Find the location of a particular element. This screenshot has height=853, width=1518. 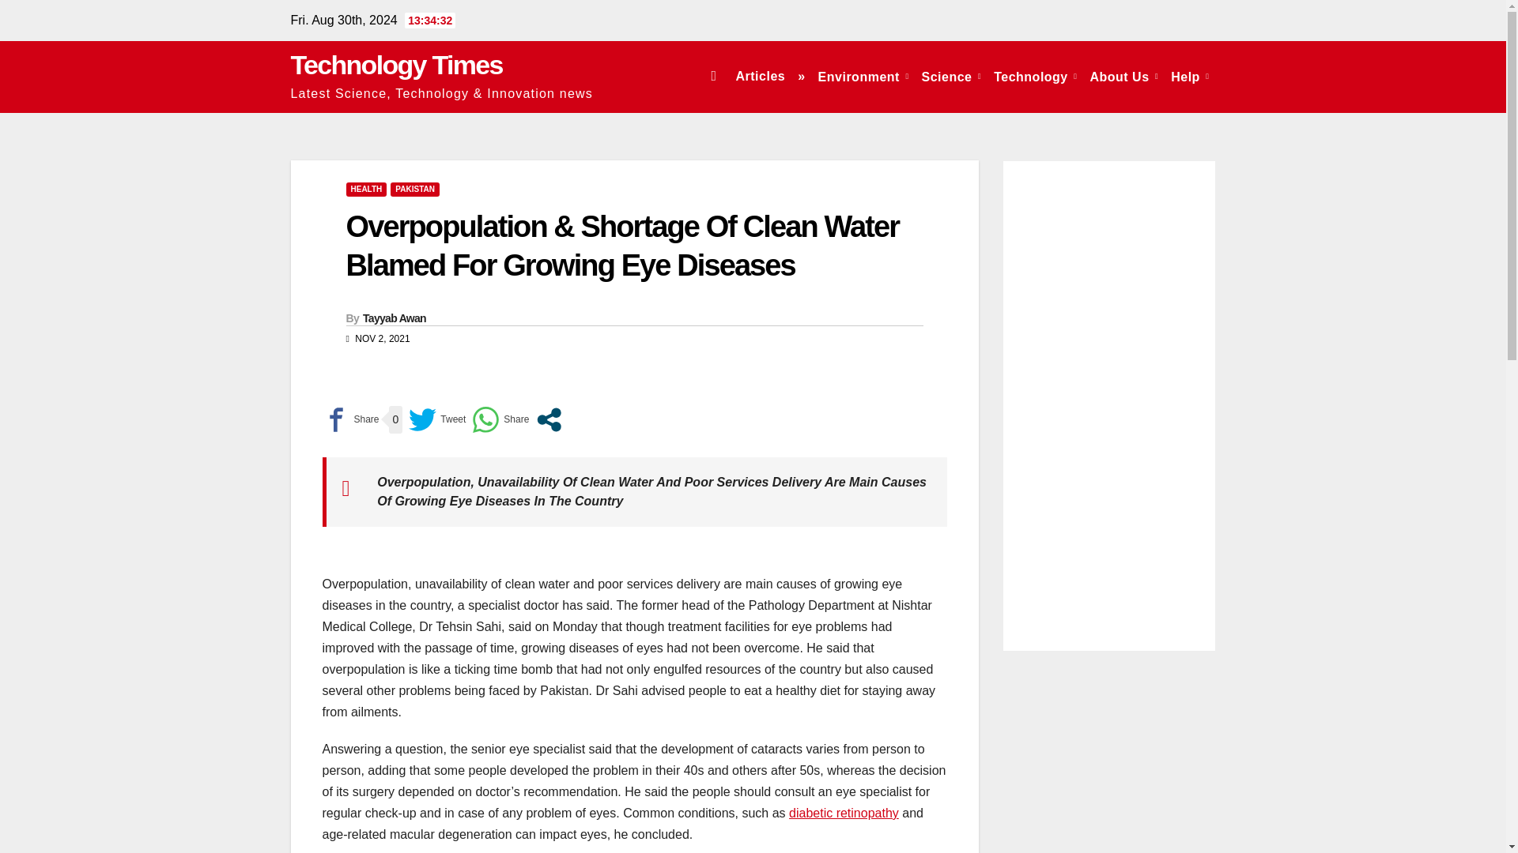

About Us is located at coordinates (1123, 76).